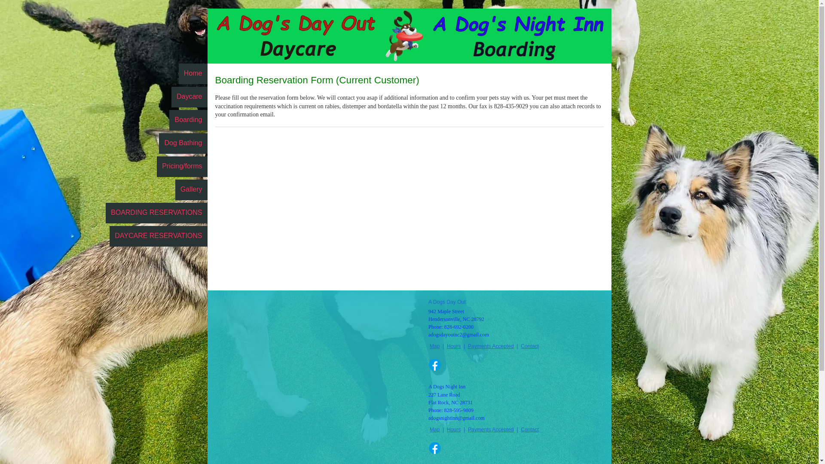 The height and width of the screenshot is (464, 825). What do you see at coordinates (491, 346) in the screenshot?
I see `Payments Accepted` at bounding box center [491, 346].